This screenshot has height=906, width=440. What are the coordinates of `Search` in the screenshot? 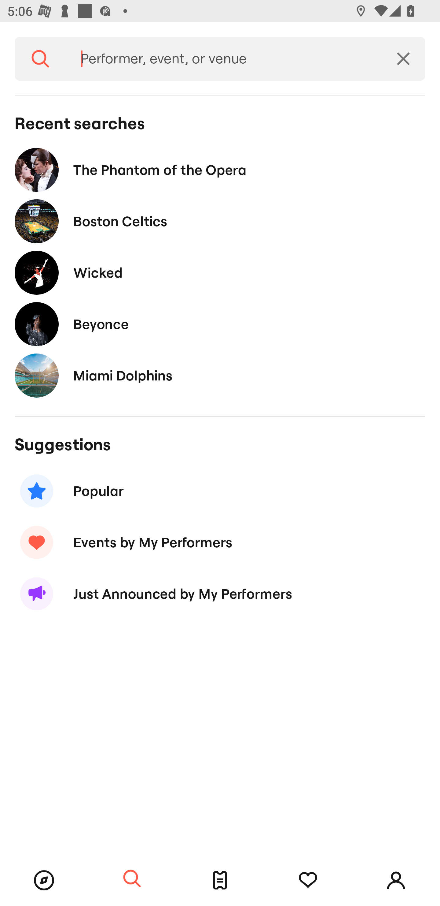 It's located at (40, 59).